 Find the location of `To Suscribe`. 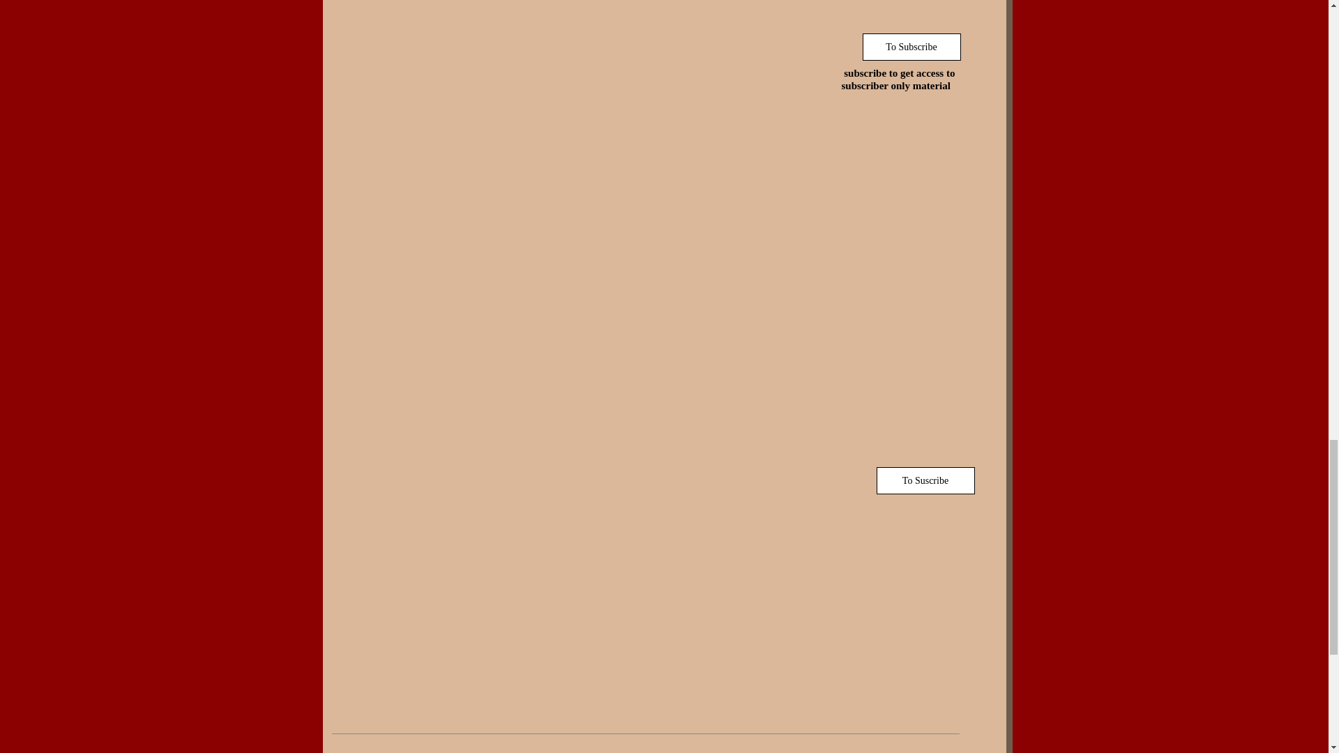

To Suscribe is located at coordinates (925, 480).